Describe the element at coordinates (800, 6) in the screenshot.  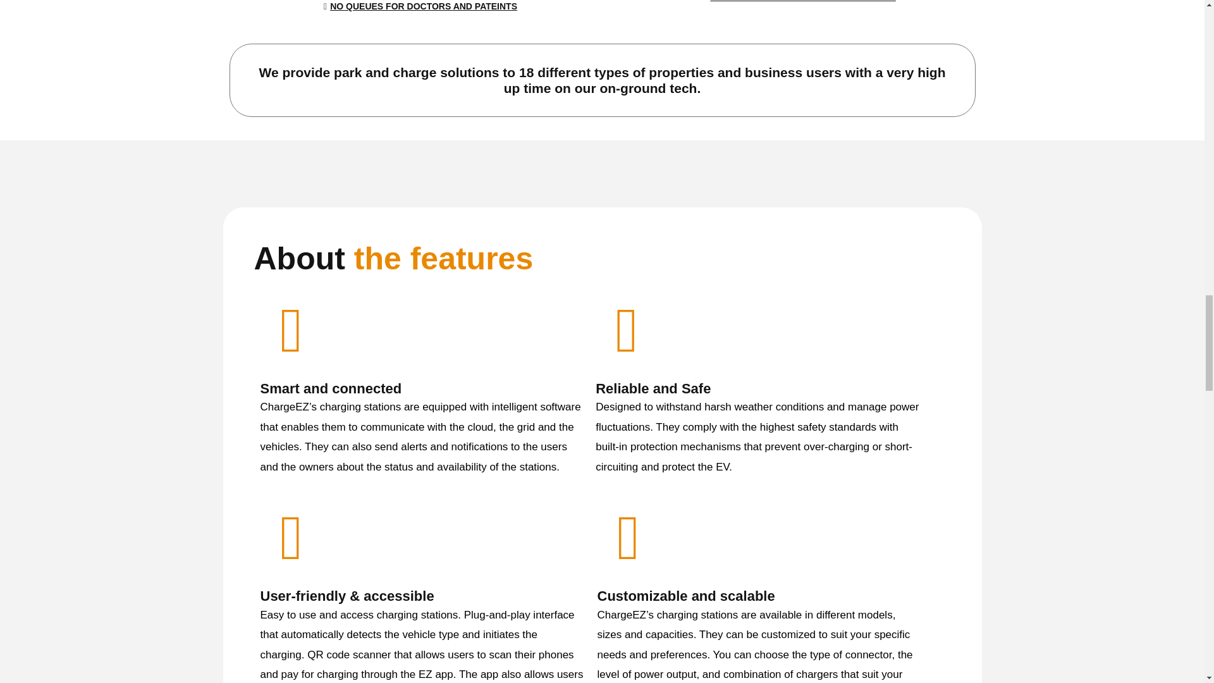
I see `UPSELL CHARGING SLOTS WITH PARKING` at that location.